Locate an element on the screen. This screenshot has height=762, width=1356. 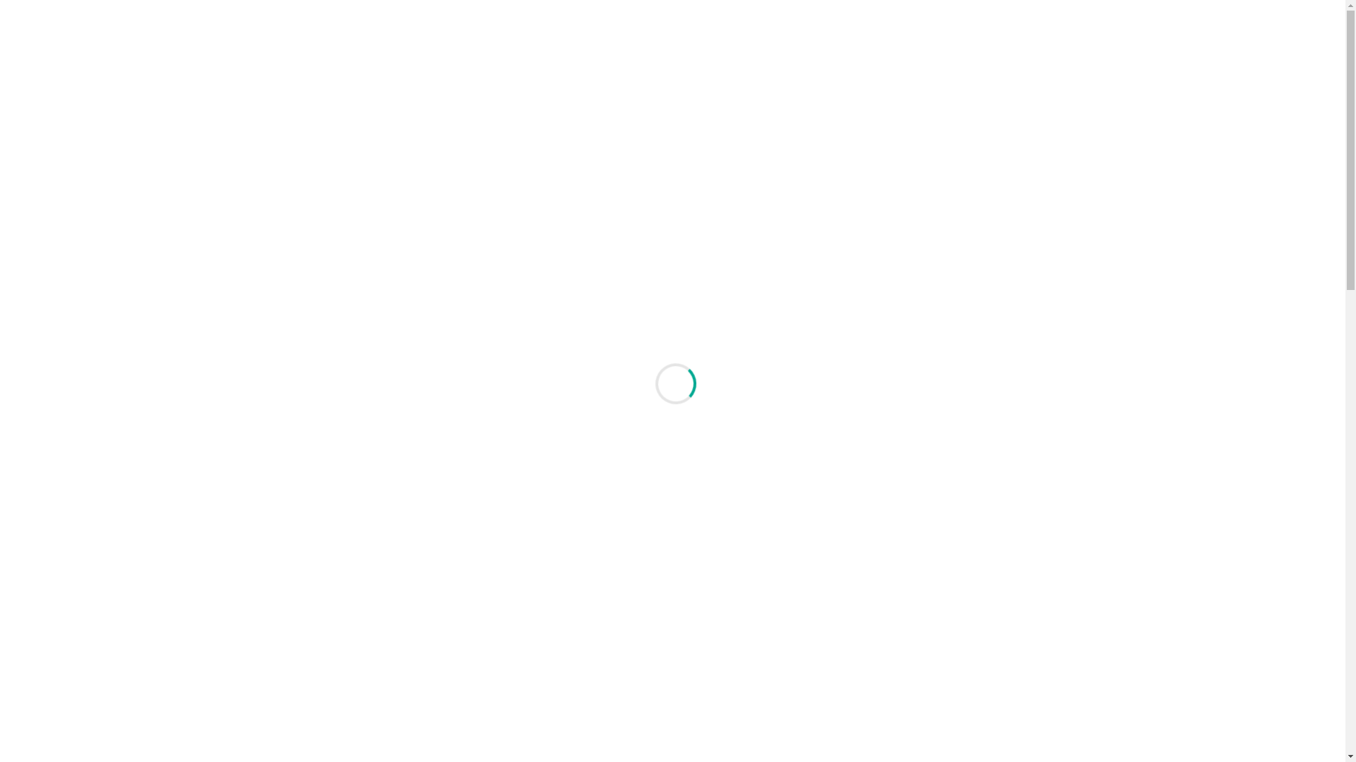
Email is located at coordinates (1086, 11).